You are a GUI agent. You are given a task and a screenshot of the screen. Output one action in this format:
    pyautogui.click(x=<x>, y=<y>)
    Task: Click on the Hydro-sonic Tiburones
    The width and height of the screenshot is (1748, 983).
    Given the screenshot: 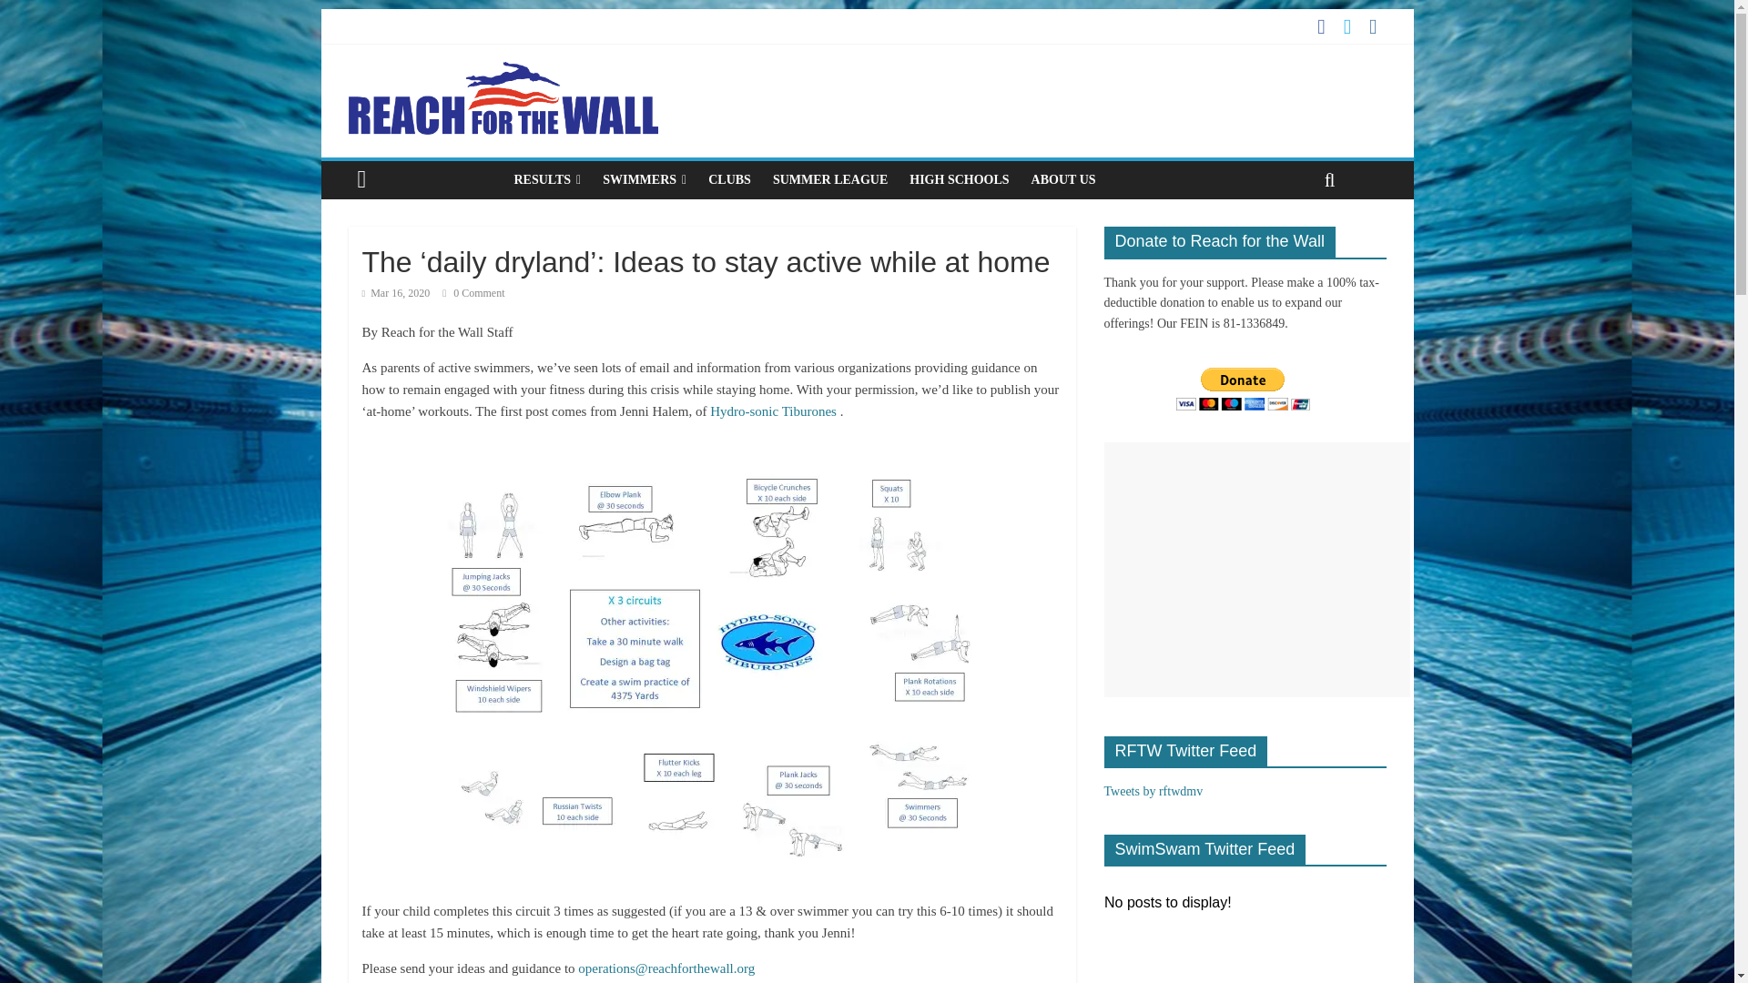 What is the action you would take?
    pyautogui.click(x=775, y=411)
    